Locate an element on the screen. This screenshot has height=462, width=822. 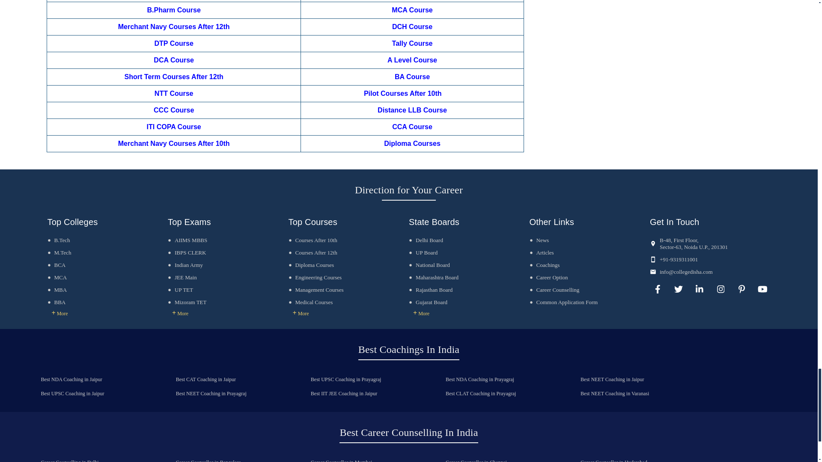
DCA Course is located at coordinates (174, 60).